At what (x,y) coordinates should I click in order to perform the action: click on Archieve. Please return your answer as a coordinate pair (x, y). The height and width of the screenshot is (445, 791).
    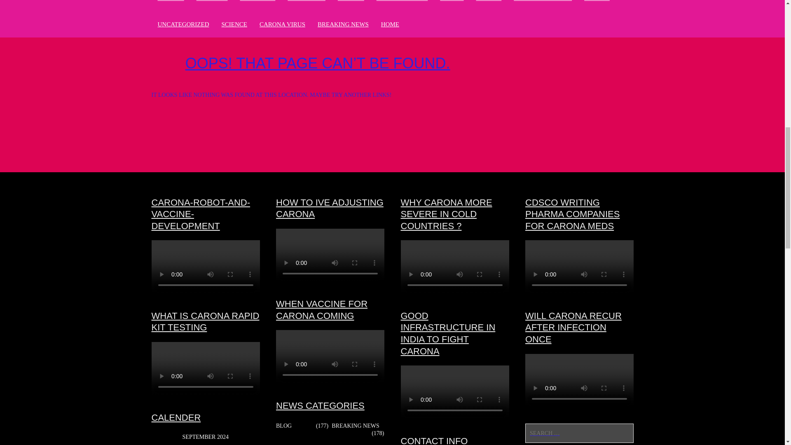
    Looking at the image, I should click on (212, 2).